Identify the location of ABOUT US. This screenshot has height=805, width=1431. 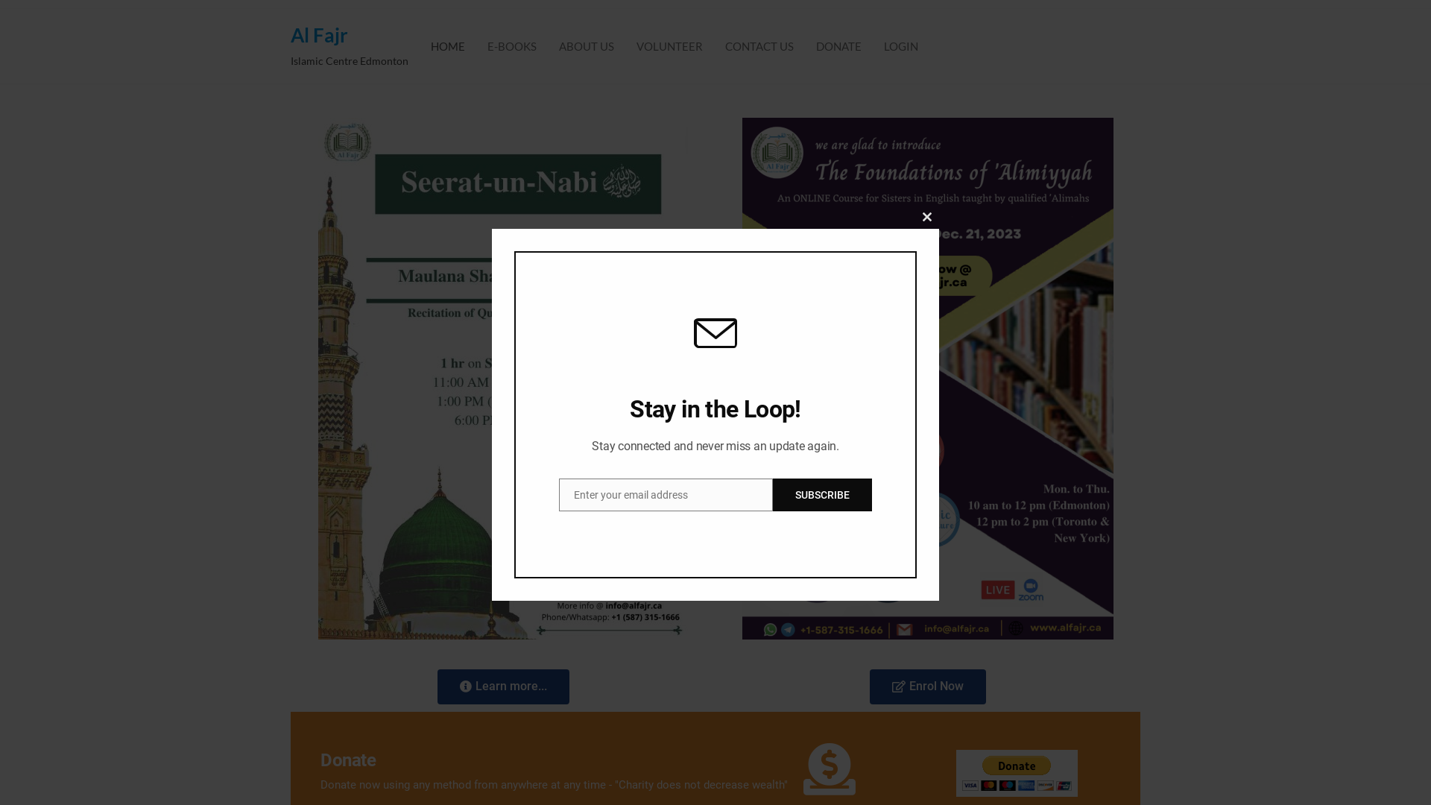
(587, 46).